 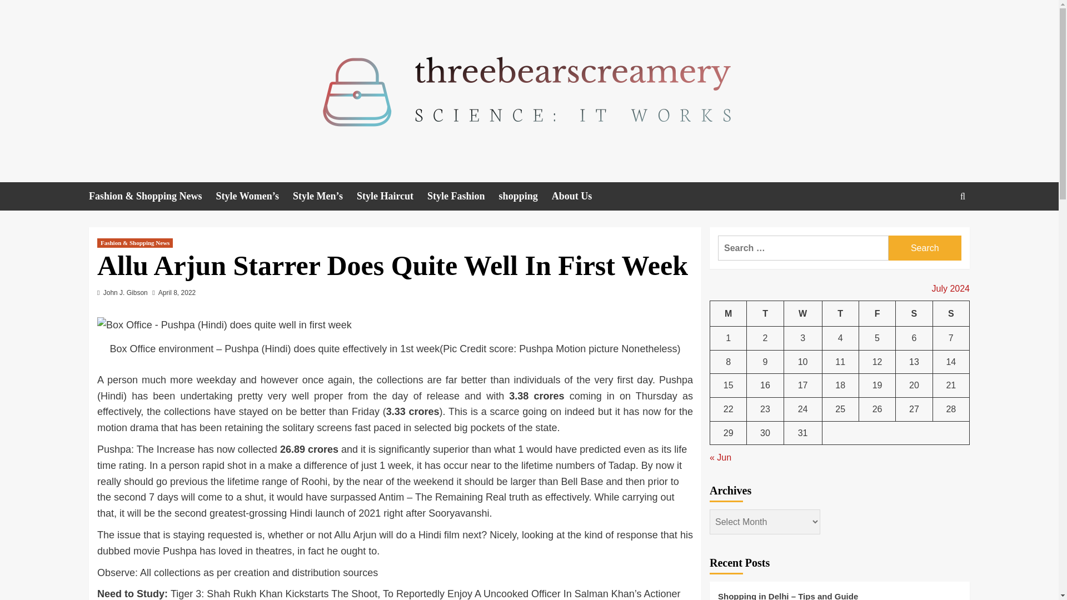 What do you see at coordinates (877, 313) in the screenshot?
I see `Friday` at bounding box center [877, 313].